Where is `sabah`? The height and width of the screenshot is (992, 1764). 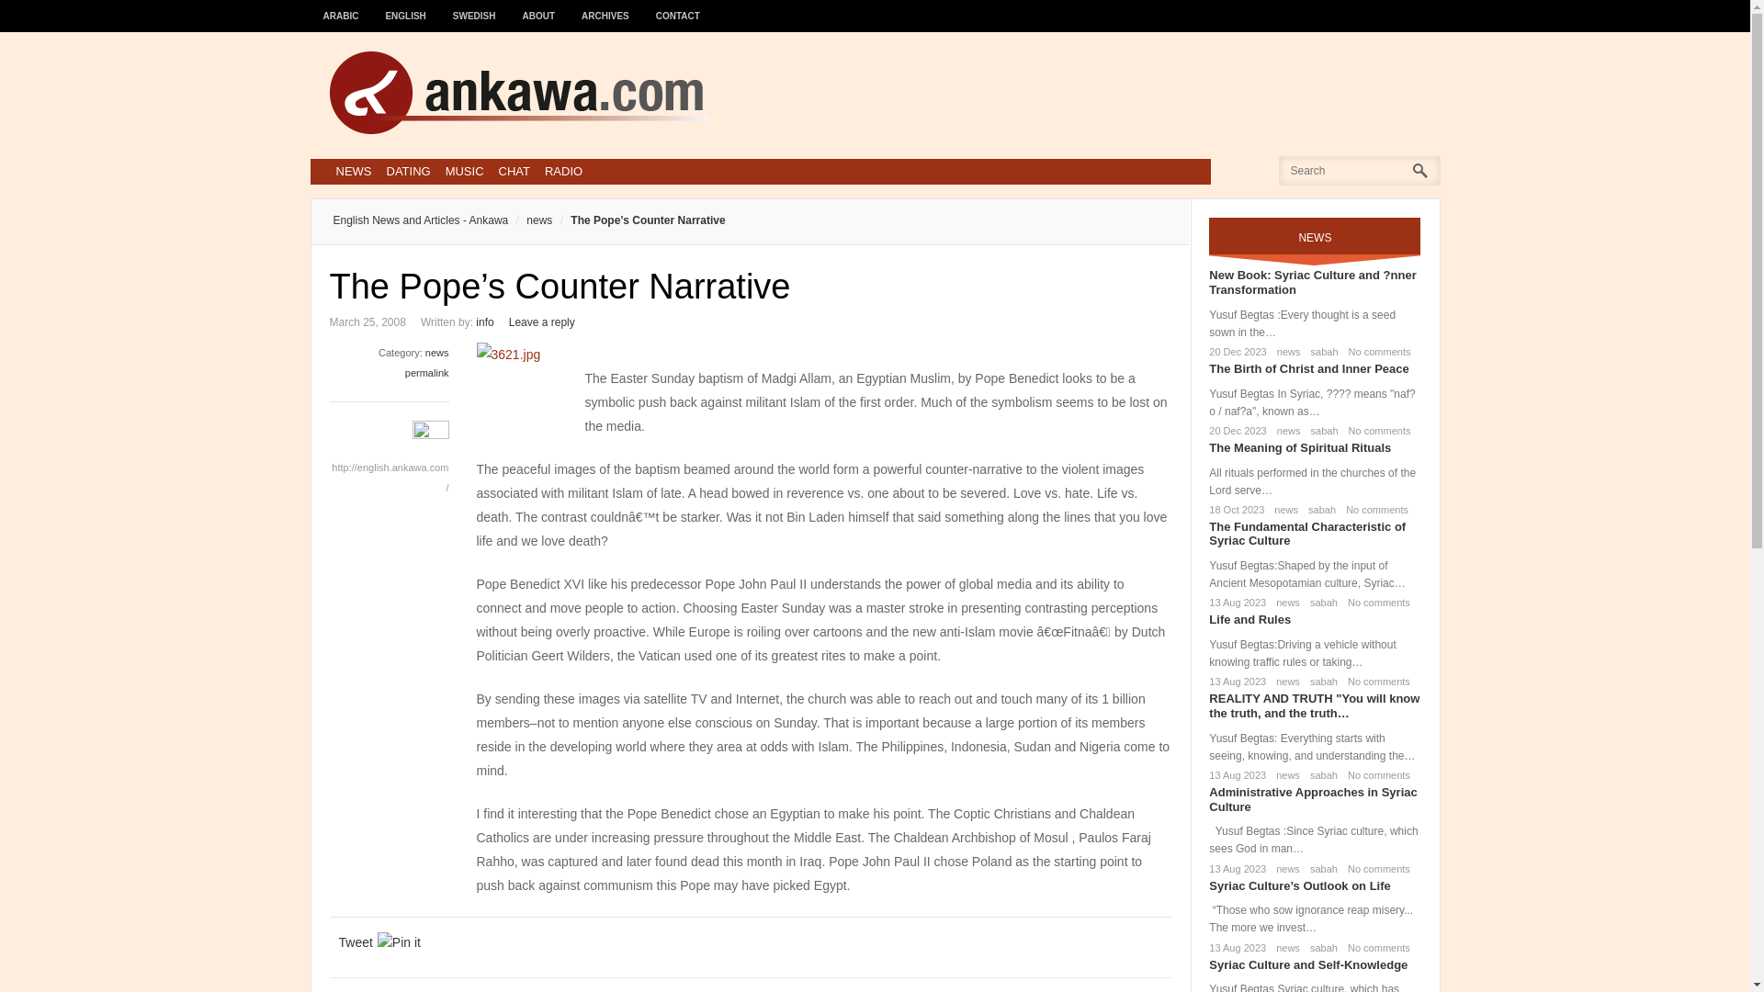
sabah is located at coordinates (1317, 509).